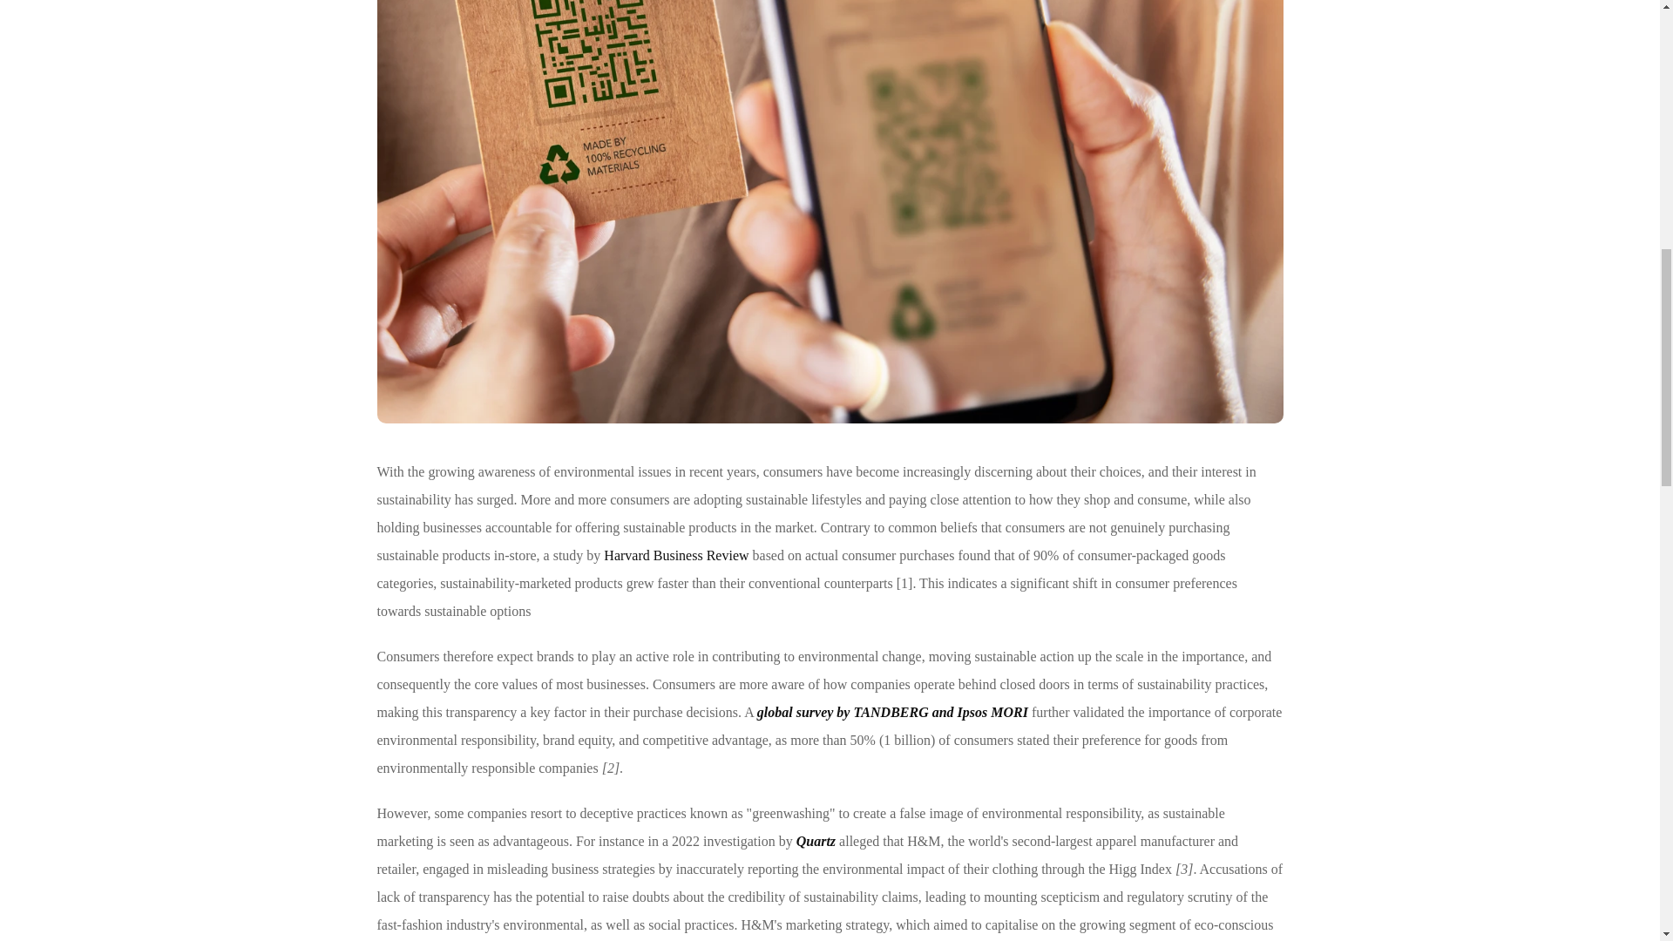 The height and width of the screenshot is (941, 1673). I want to click on Harvard Business Review, so click(676, 554).